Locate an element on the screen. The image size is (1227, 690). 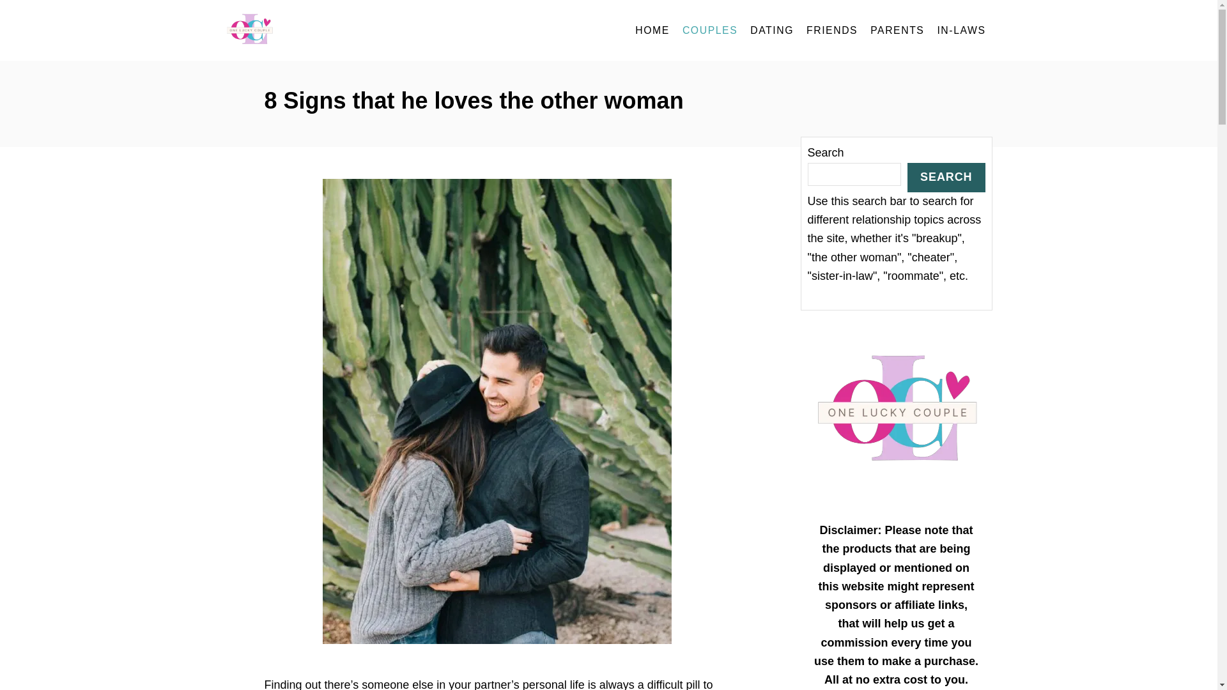
COUPLES is located at coordinates (709, 31).